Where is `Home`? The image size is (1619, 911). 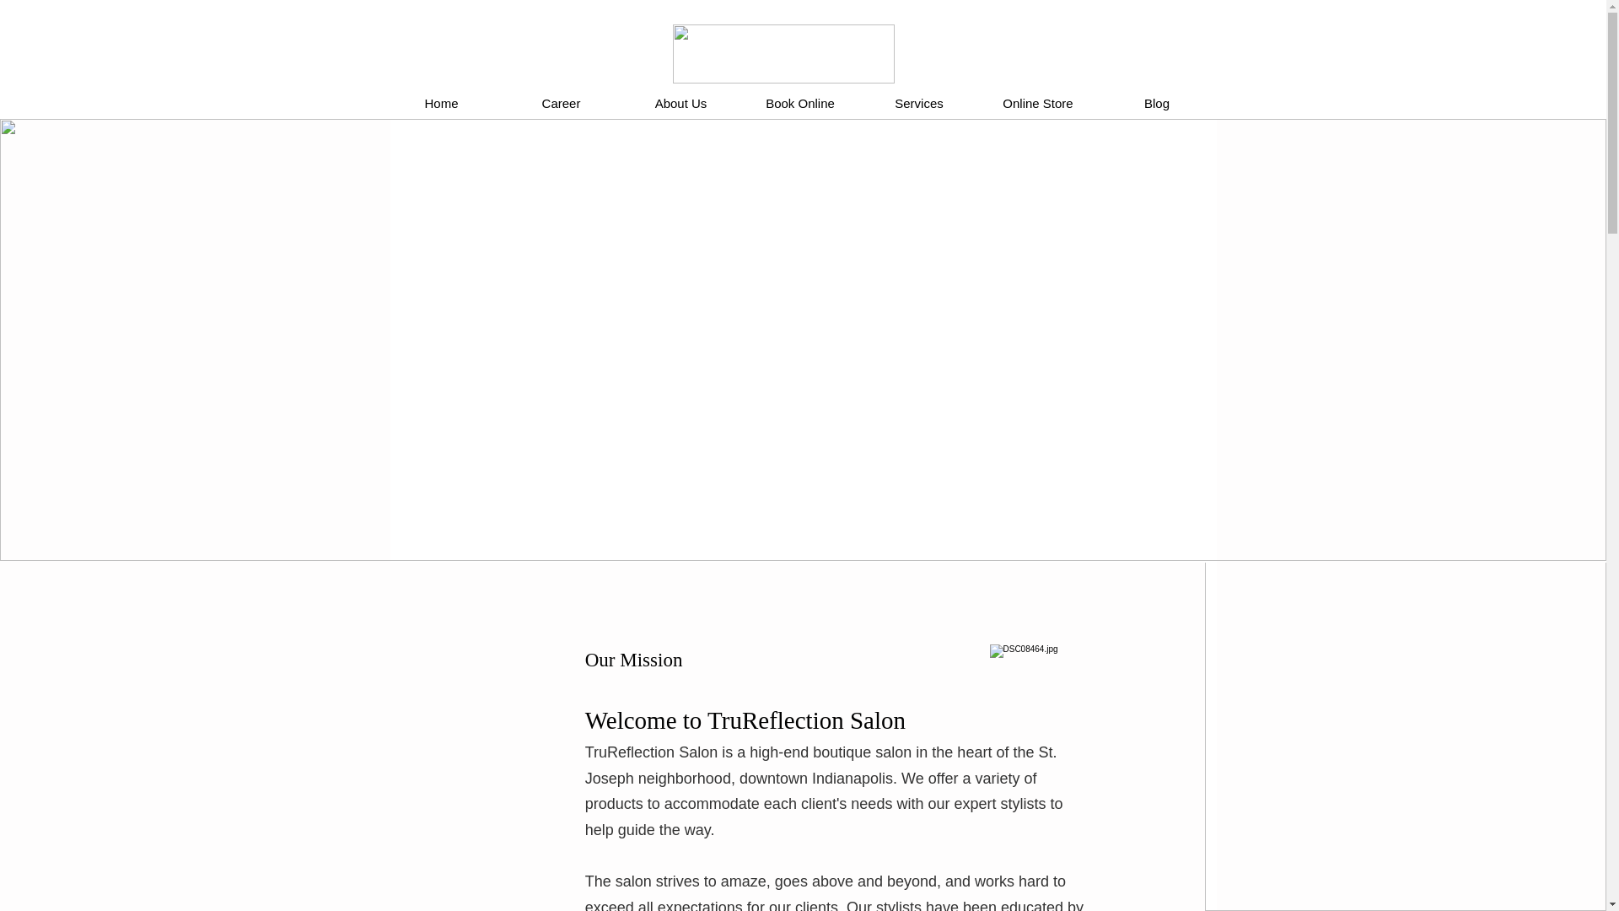
Home is located at coordinates (440, 104).